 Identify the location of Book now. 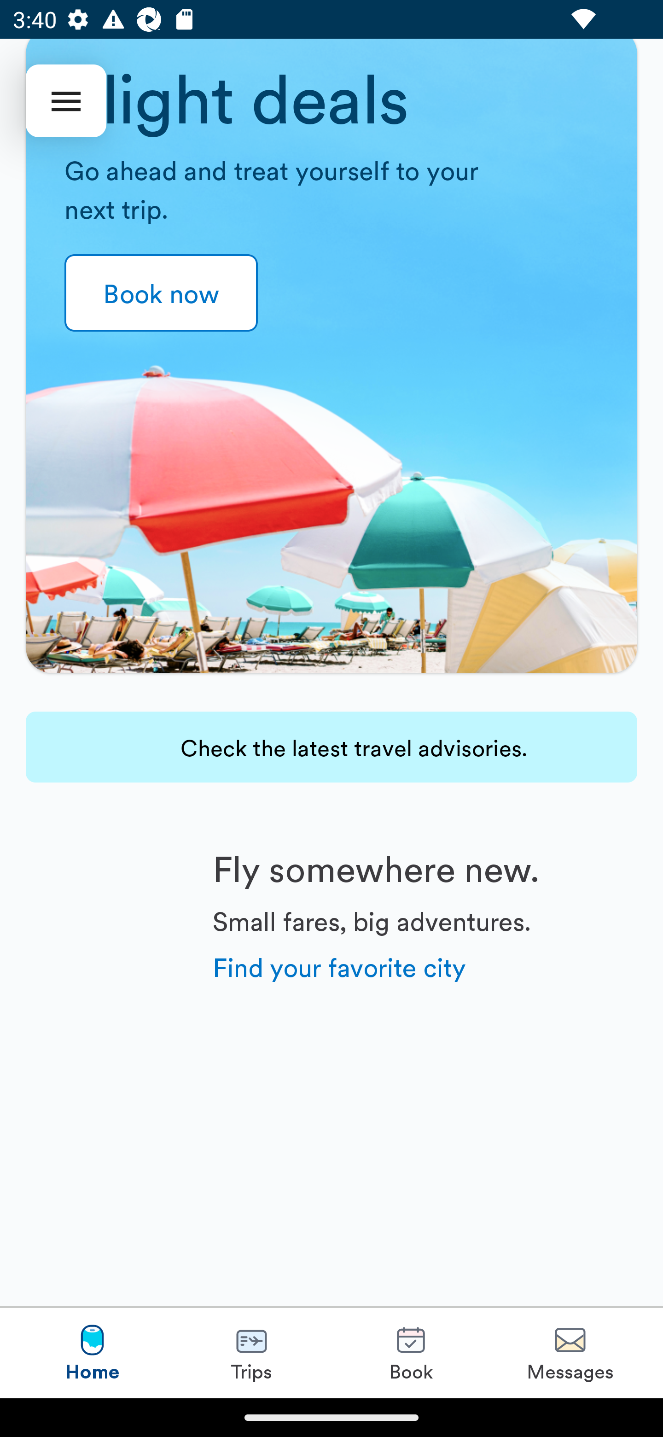
(161, 293).